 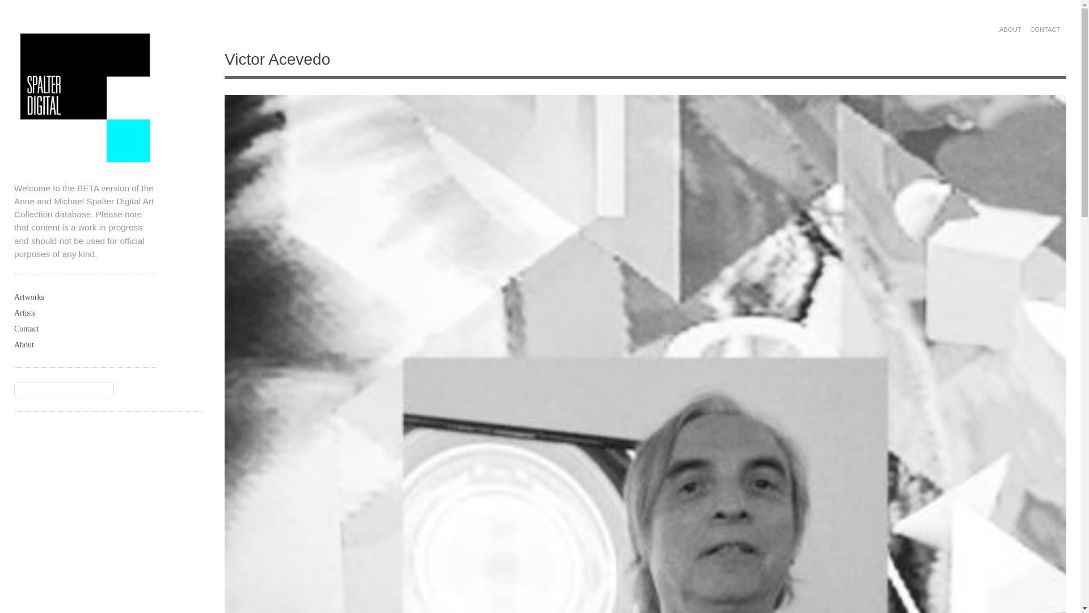 I want to click on ABOUT, so click(x=1010, y=30).